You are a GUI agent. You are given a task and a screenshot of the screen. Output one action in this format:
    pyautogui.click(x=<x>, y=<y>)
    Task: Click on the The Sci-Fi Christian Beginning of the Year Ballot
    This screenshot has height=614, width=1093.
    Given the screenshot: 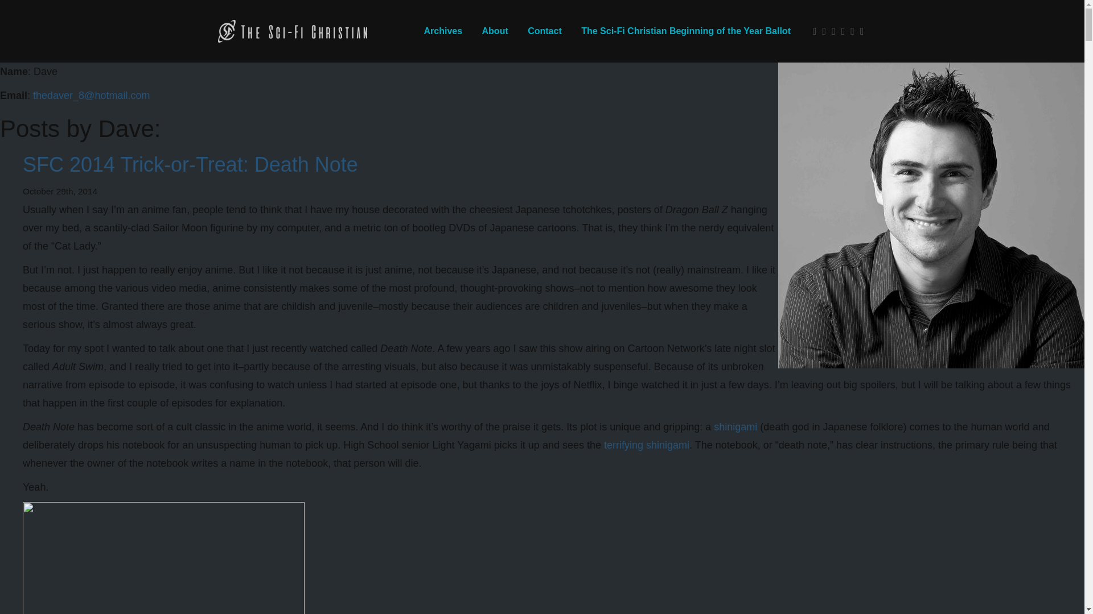 What is the action you would take?
    pyautogui.click(x=685, y=31)
    